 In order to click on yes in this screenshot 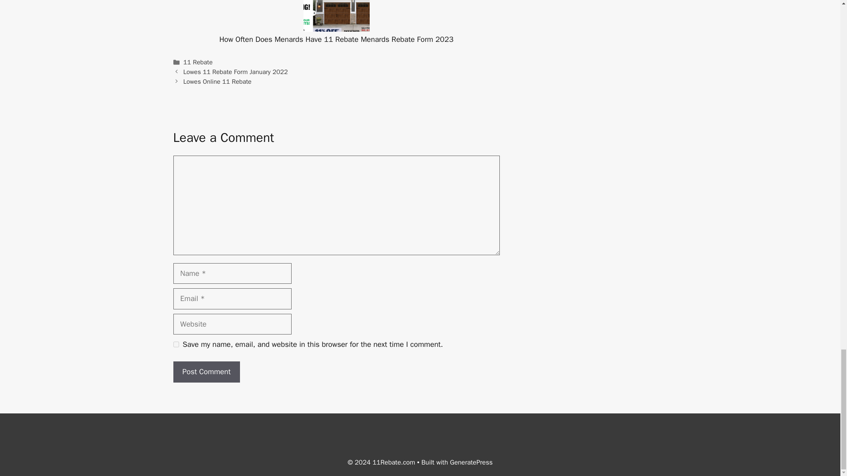, I will do `click(176, 345)`.